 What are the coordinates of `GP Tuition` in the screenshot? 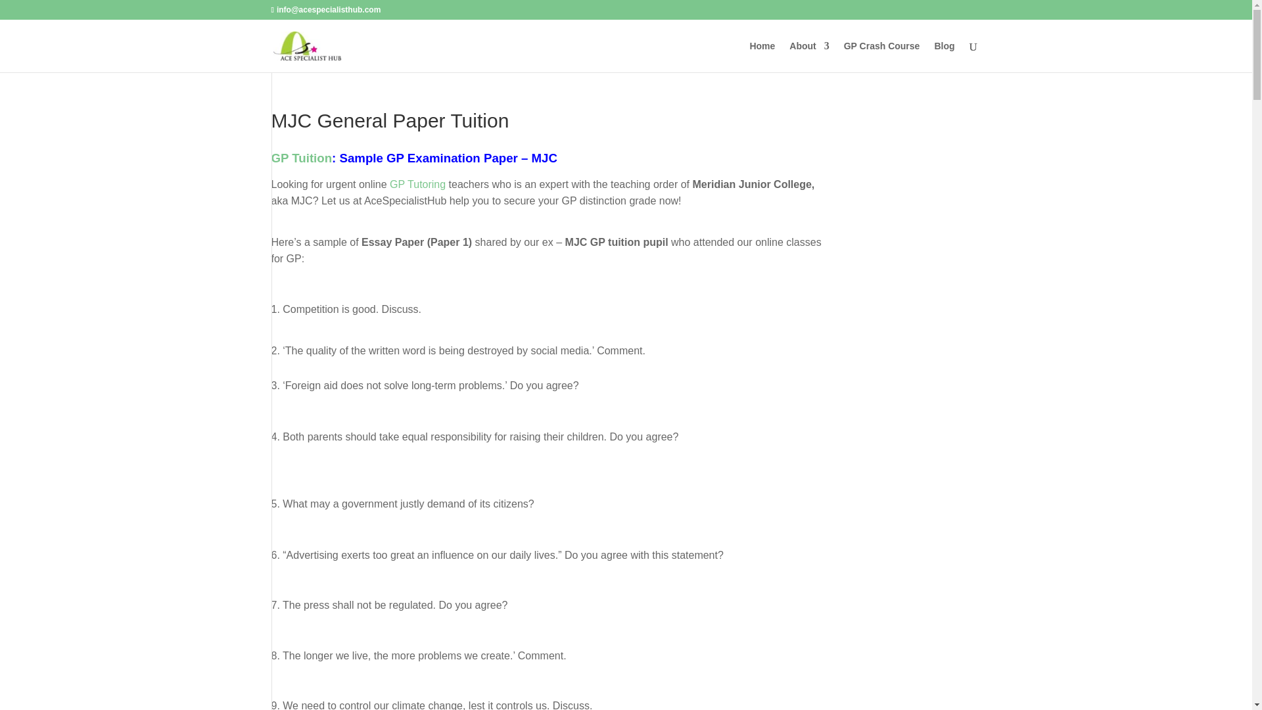 It's located at (301, 158).